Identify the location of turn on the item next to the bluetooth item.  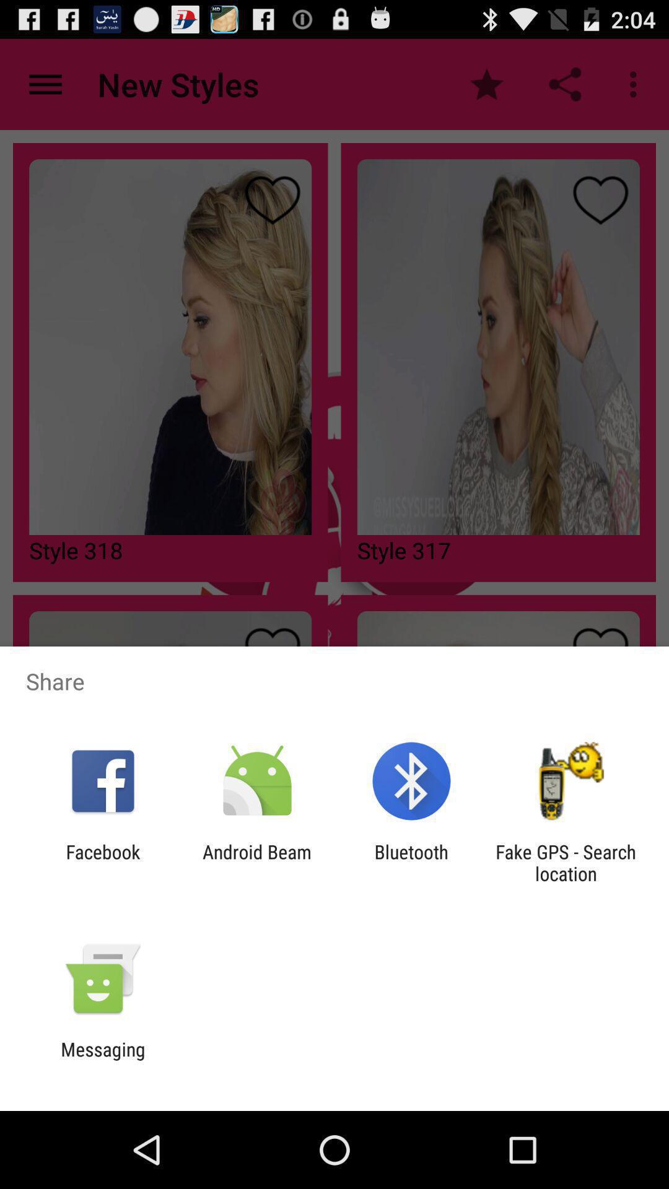
(256, 863).